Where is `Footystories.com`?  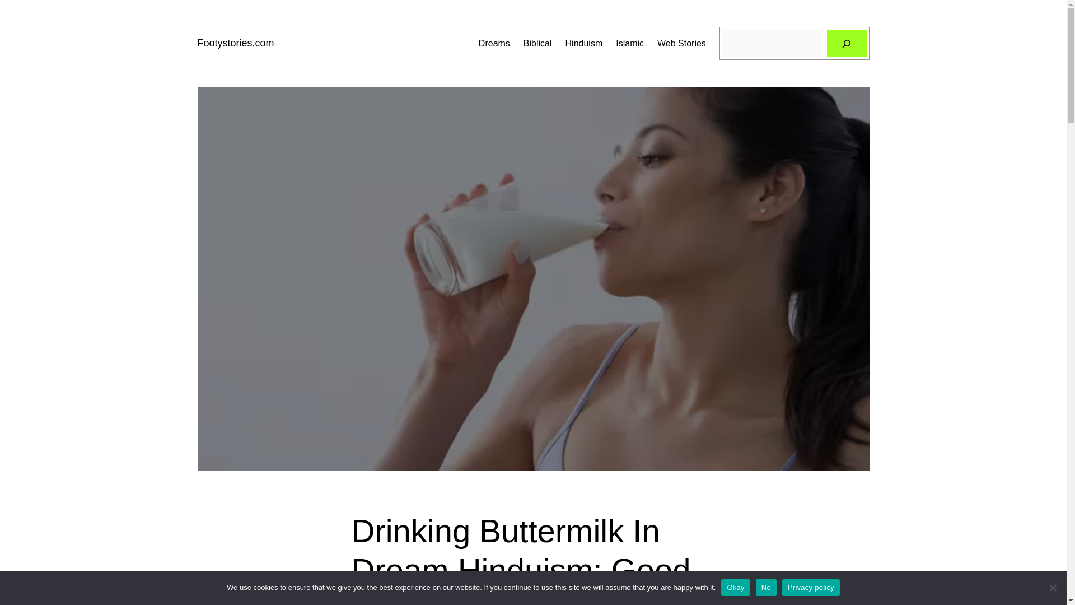
Footystories.com is located at coordinates (235, 43).